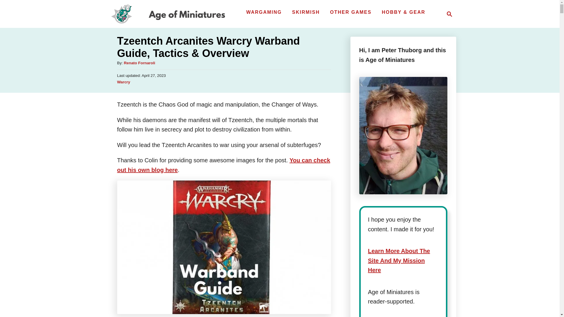 Image resolution: width=564 pixels, height=317 pixels. Describe the element at coordinates (123, 82) in the screenshot. I see `SKIRMISH` at that location.